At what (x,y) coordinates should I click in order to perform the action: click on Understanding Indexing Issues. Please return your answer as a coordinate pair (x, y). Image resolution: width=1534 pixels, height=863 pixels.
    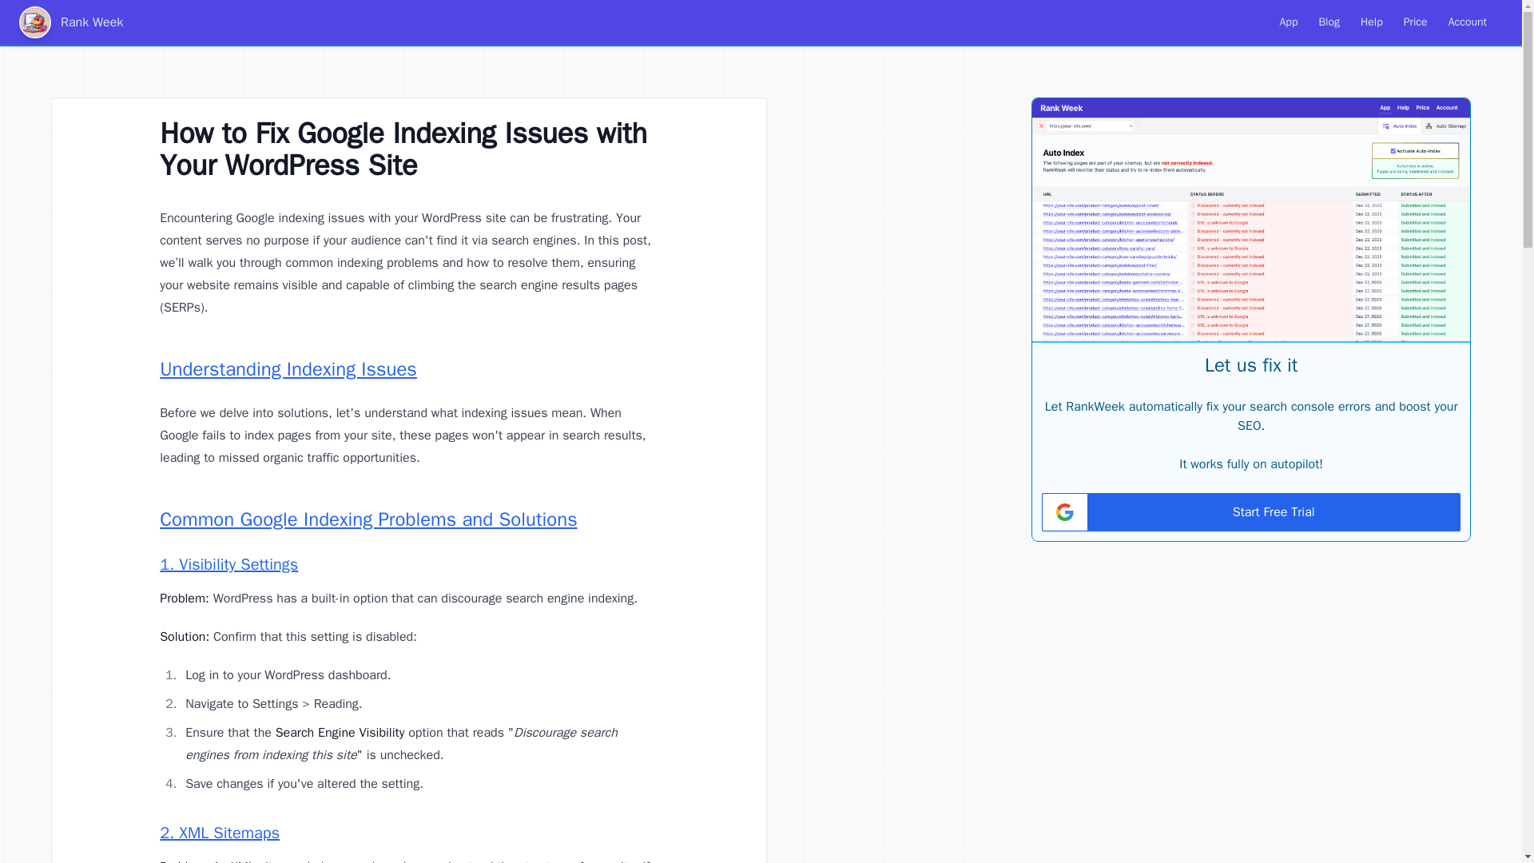
    Looking at the image, I should click on (288, 369).